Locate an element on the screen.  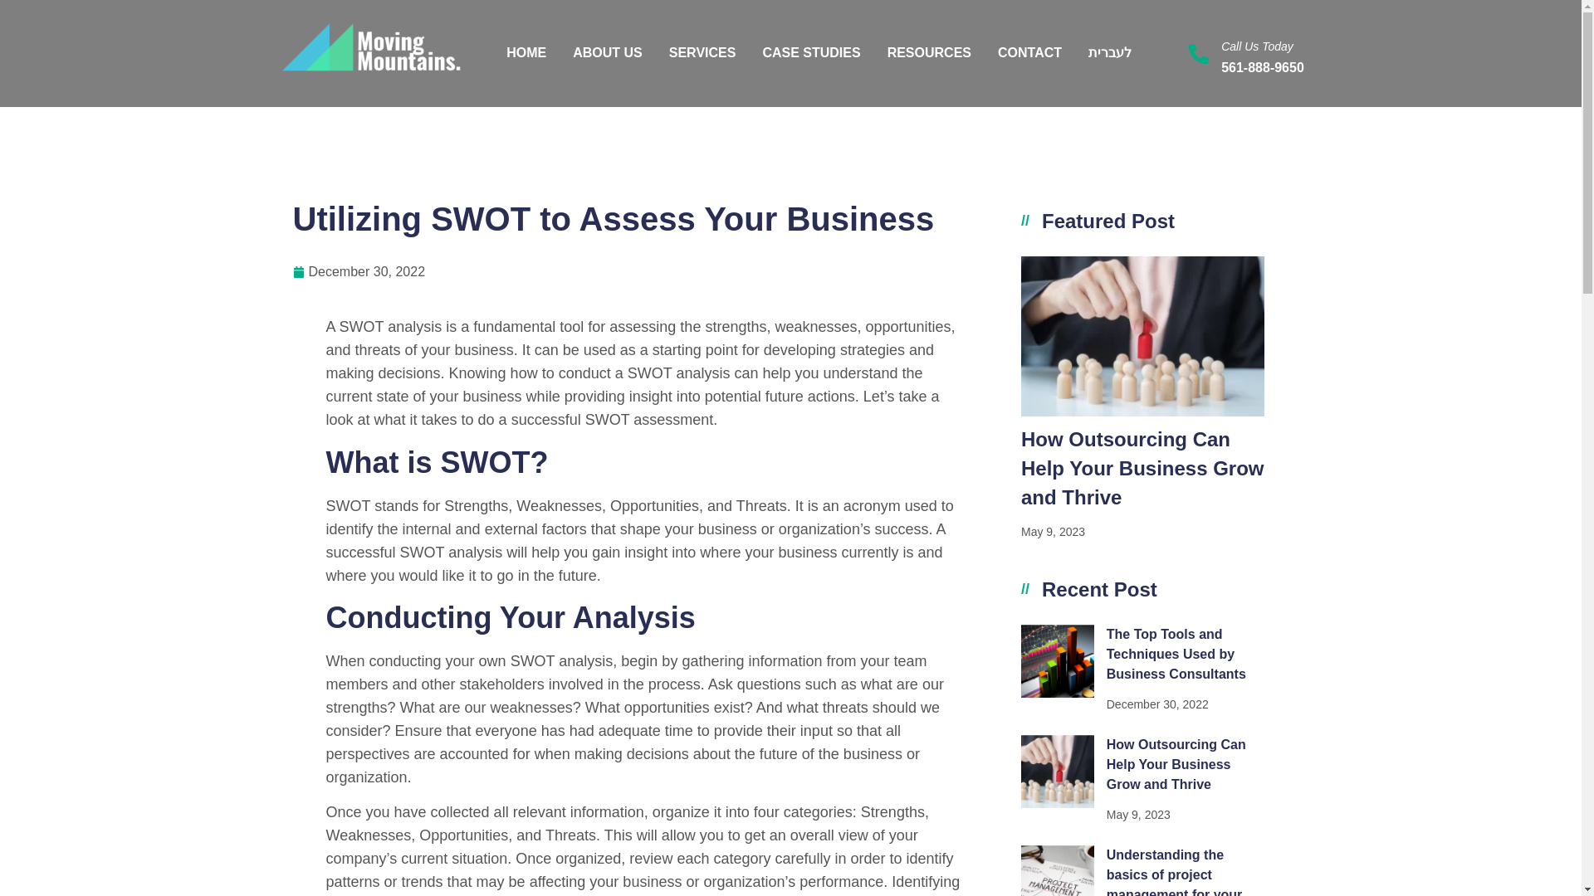
RESOURCES is located at coordinates (929, 53).